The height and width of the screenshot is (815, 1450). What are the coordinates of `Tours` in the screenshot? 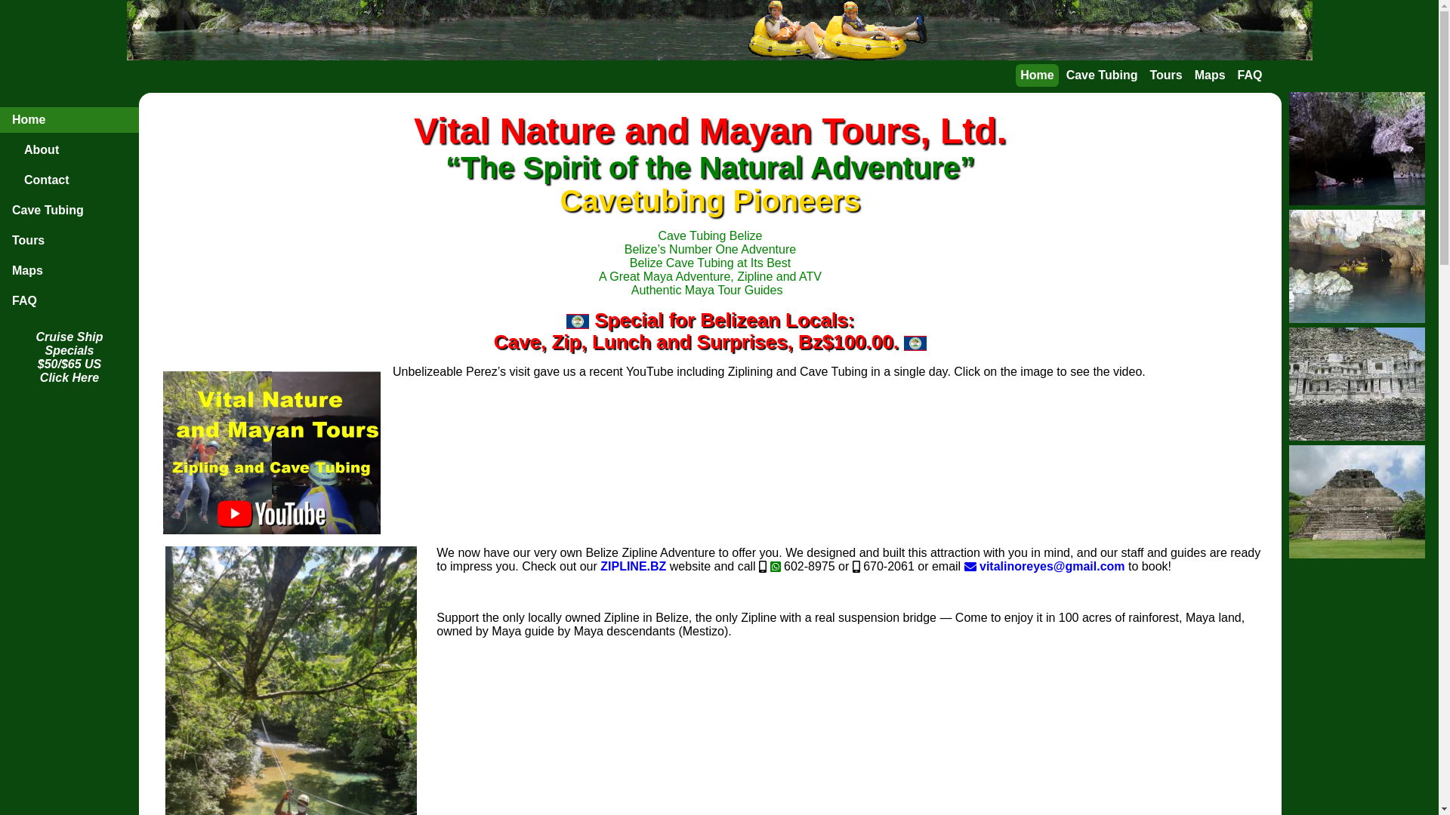 It's located at (69, 241).